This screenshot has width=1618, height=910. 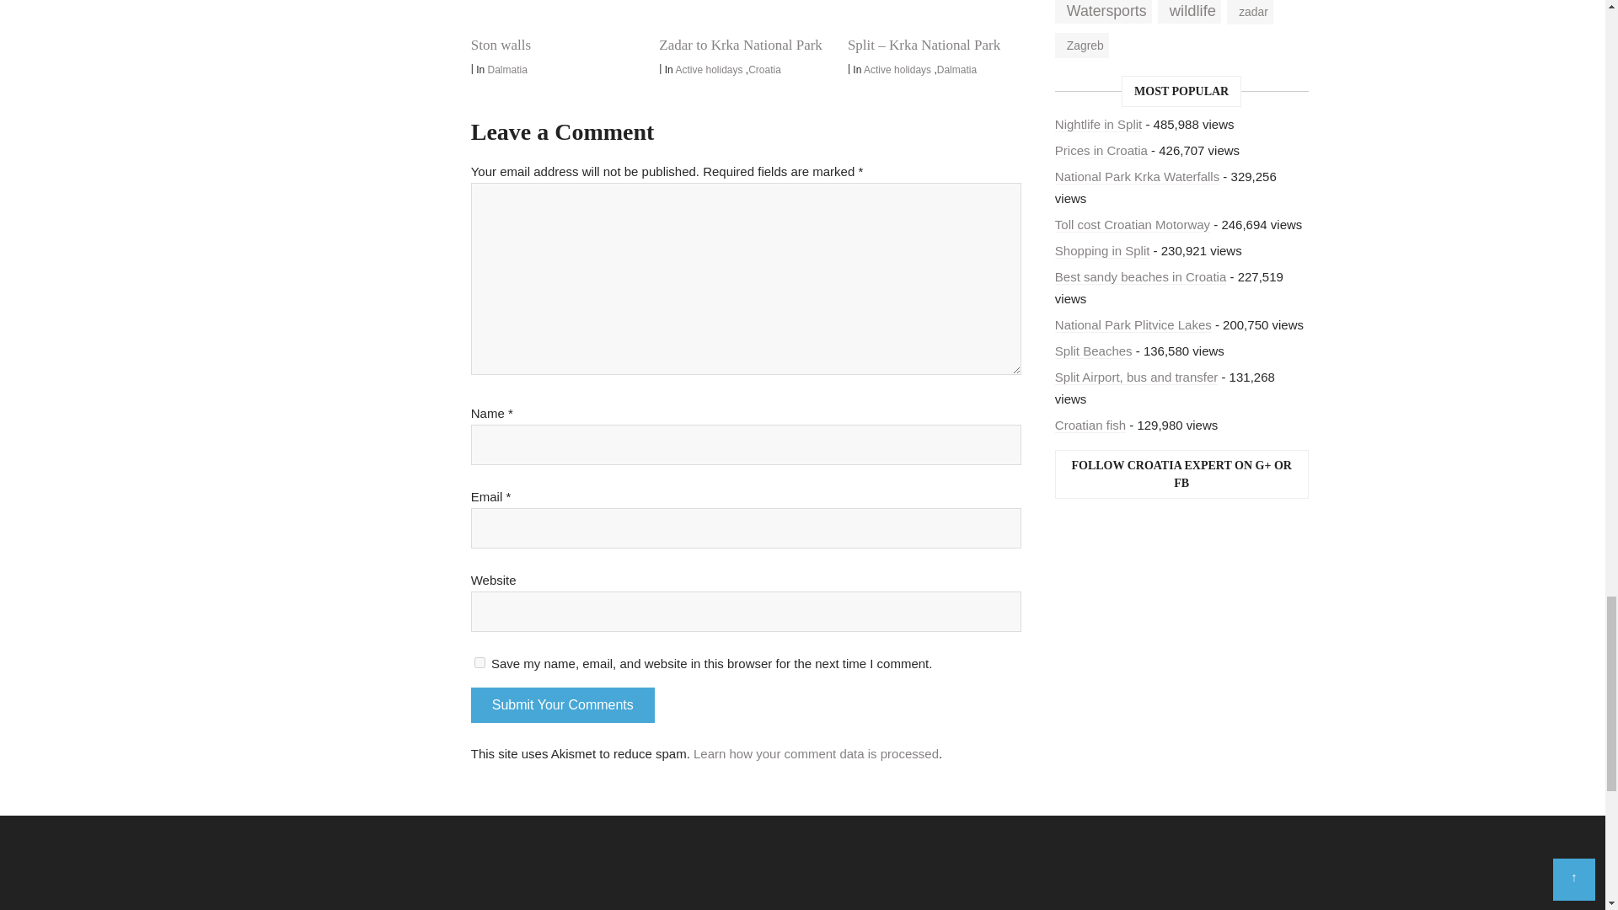 I want to click on yes, so click(x=480, y=662).